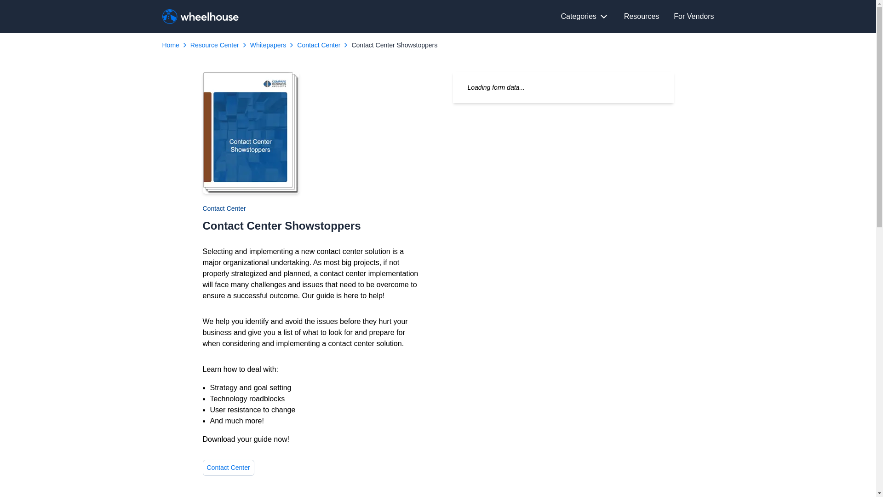 This screenshot has height=497, width=883. What do you see at coordinates (394, 45) in the screenshot?
I see `Contact Center Showstoppers` at bounding box center [394, 45].